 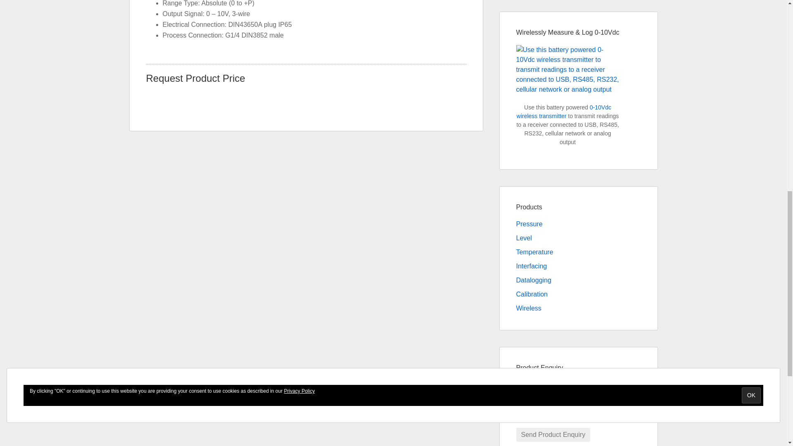 I want to click on Temperature, so click(x=534, y=252).